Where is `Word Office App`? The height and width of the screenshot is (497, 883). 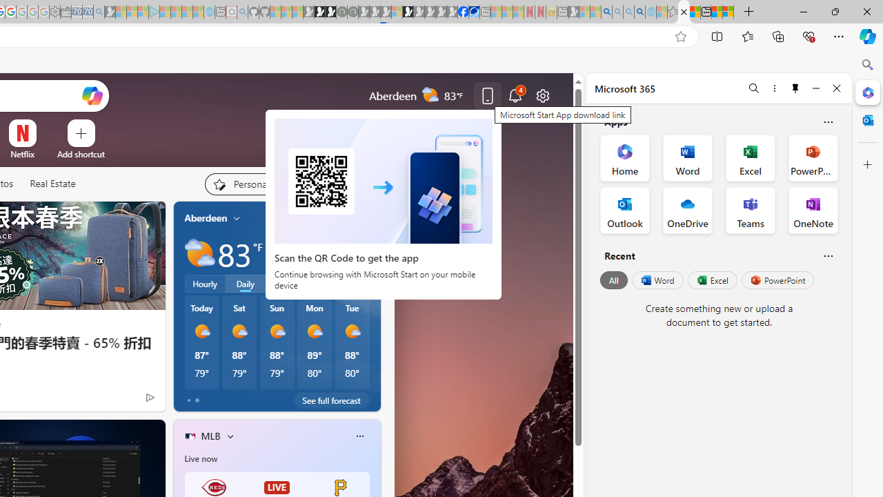
Word Office App is located at coordinates (687, 157).